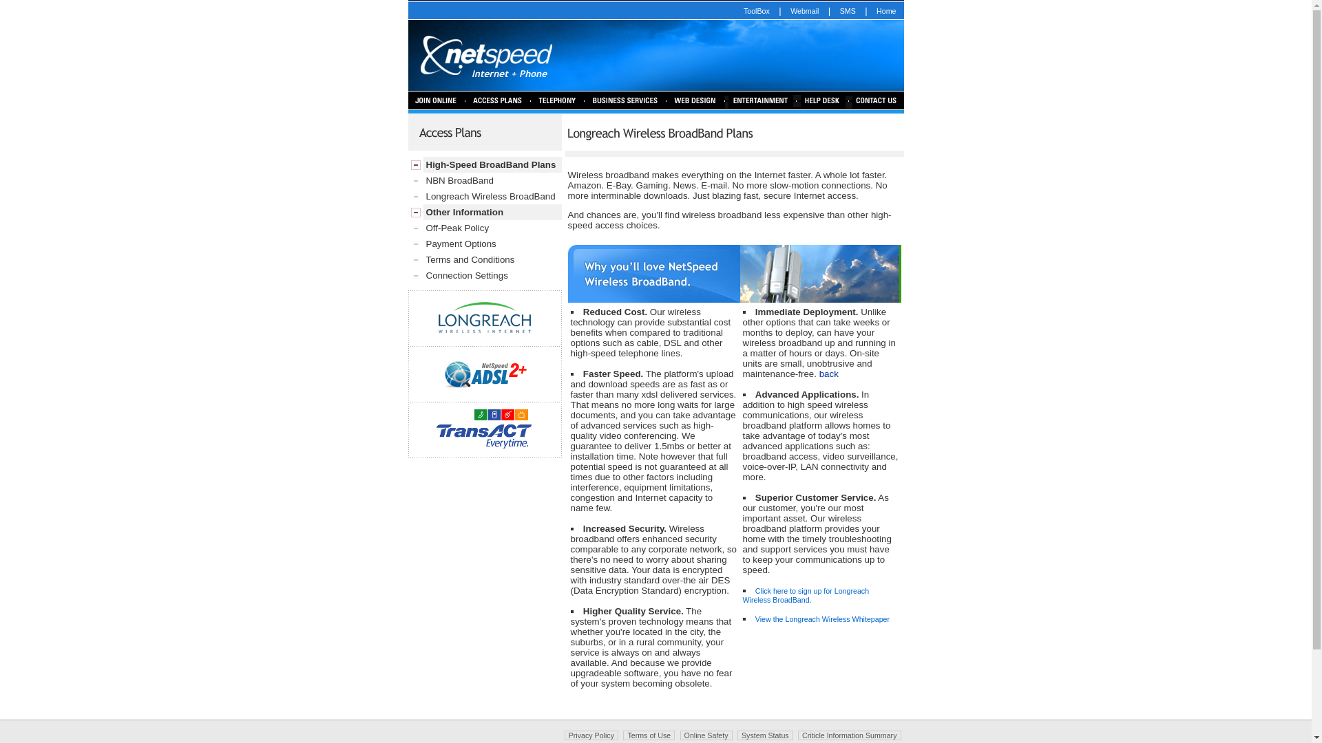 The height and width of the screenshot is (743, 1322). What do you see at coordinates (804, 11) in the screenshot?
I see `Webmail` at bounding box center [804, 11].